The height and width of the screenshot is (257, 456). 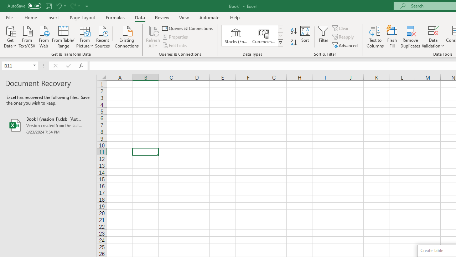 What do you see at coordinates (252, 36) in the screenshot?
I see `AutomationID: ConvertToLinkedEntity` at bounding box center [252, 36].